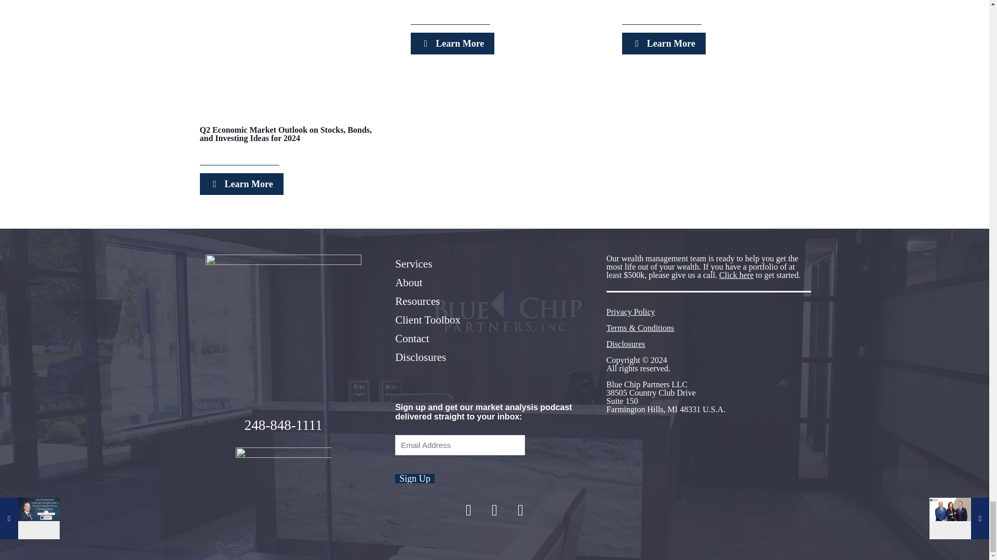 The height and width of the screenshot is (560, 997). What do you see at coordinates (414, 478) in the screenshot?
I see `Sign Up` at bounding box center [414, 478].